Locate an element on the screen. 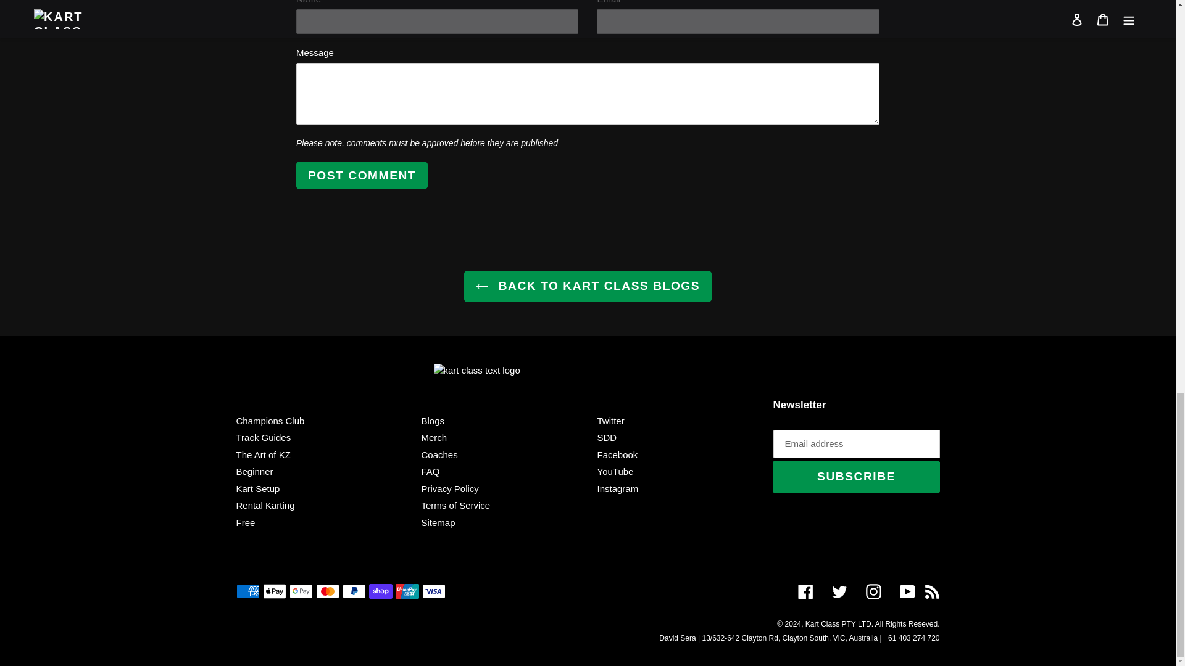 This screenshot has height=666, width=1185. Post comment is located at coordinates (362, 175).